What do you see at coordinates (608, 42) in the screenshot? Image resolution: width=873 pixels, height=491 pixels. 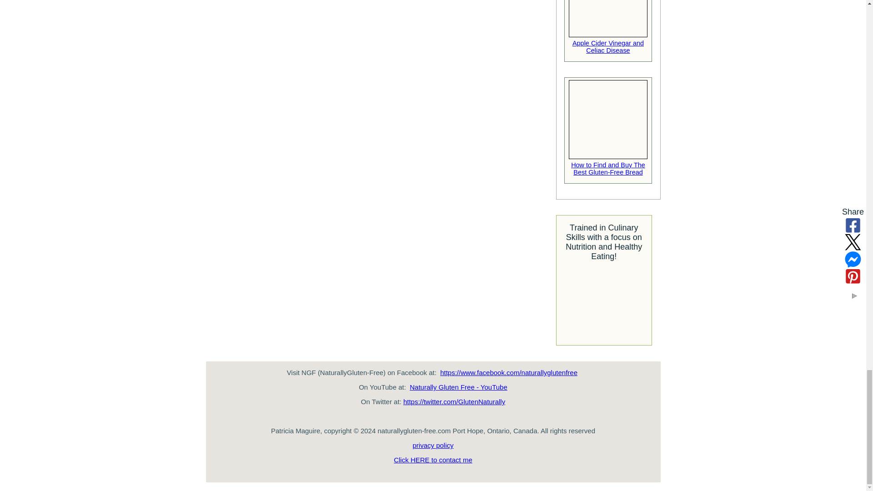 I see `Go to Apple Cider Vinegar and Celiac Disease` at bounding box center [608, 42].